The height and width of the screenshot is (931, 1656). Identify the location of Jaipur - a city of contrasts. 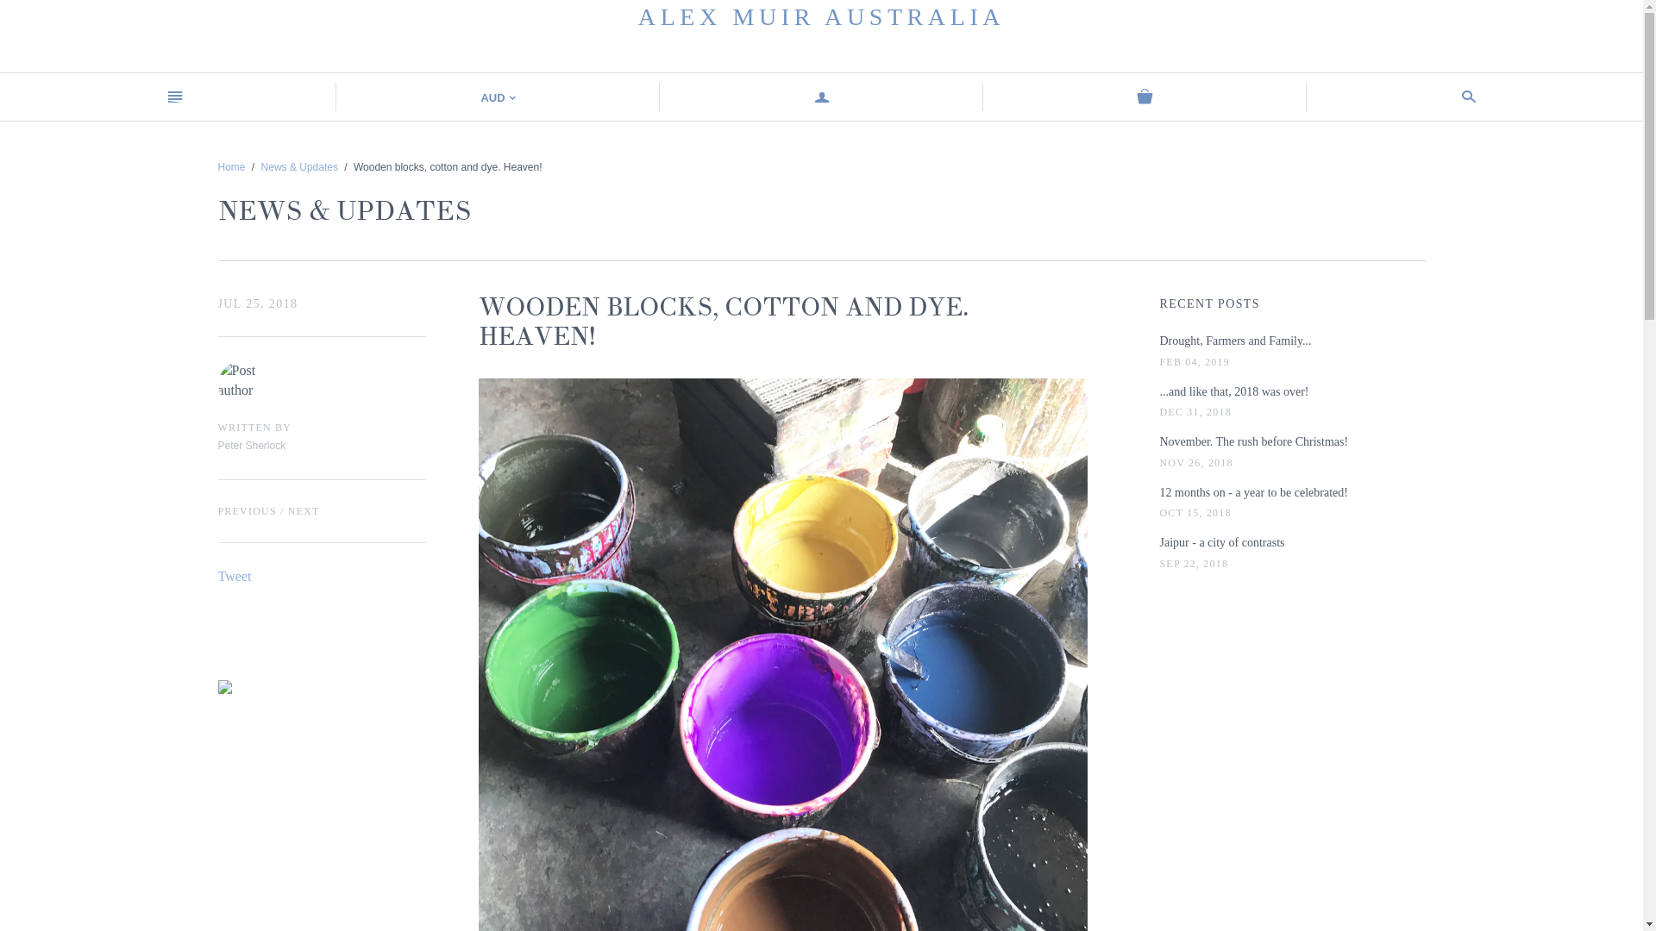
(1221, 543).